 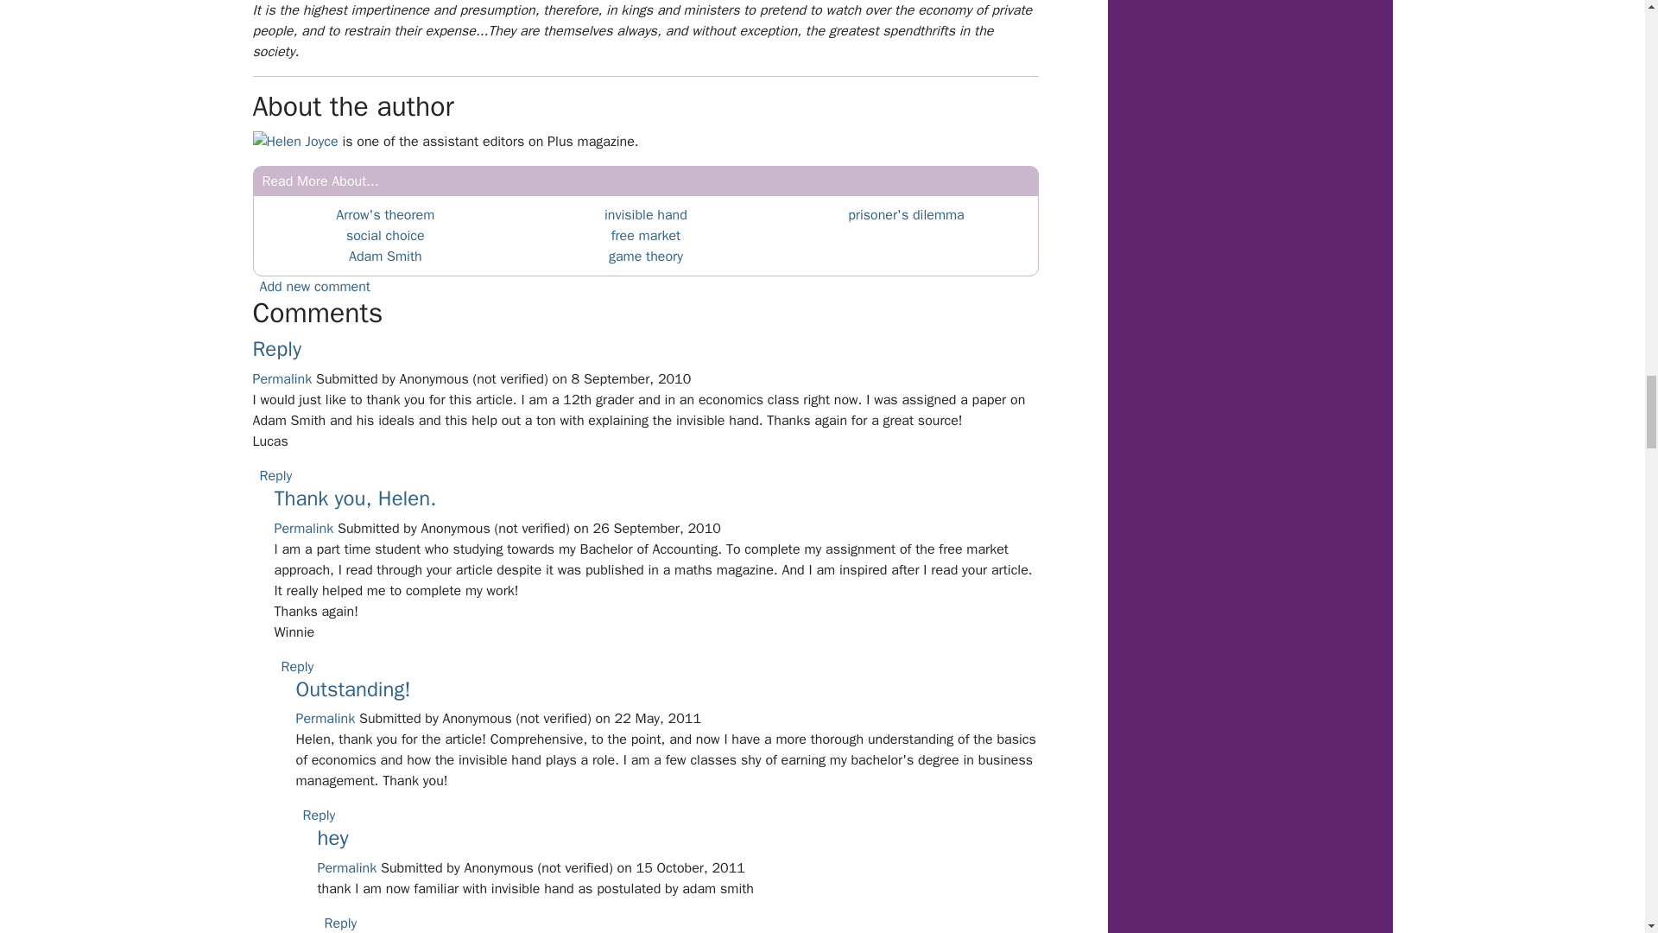 I want to click on prisoner's dilemma, so click(x=906, y=214).